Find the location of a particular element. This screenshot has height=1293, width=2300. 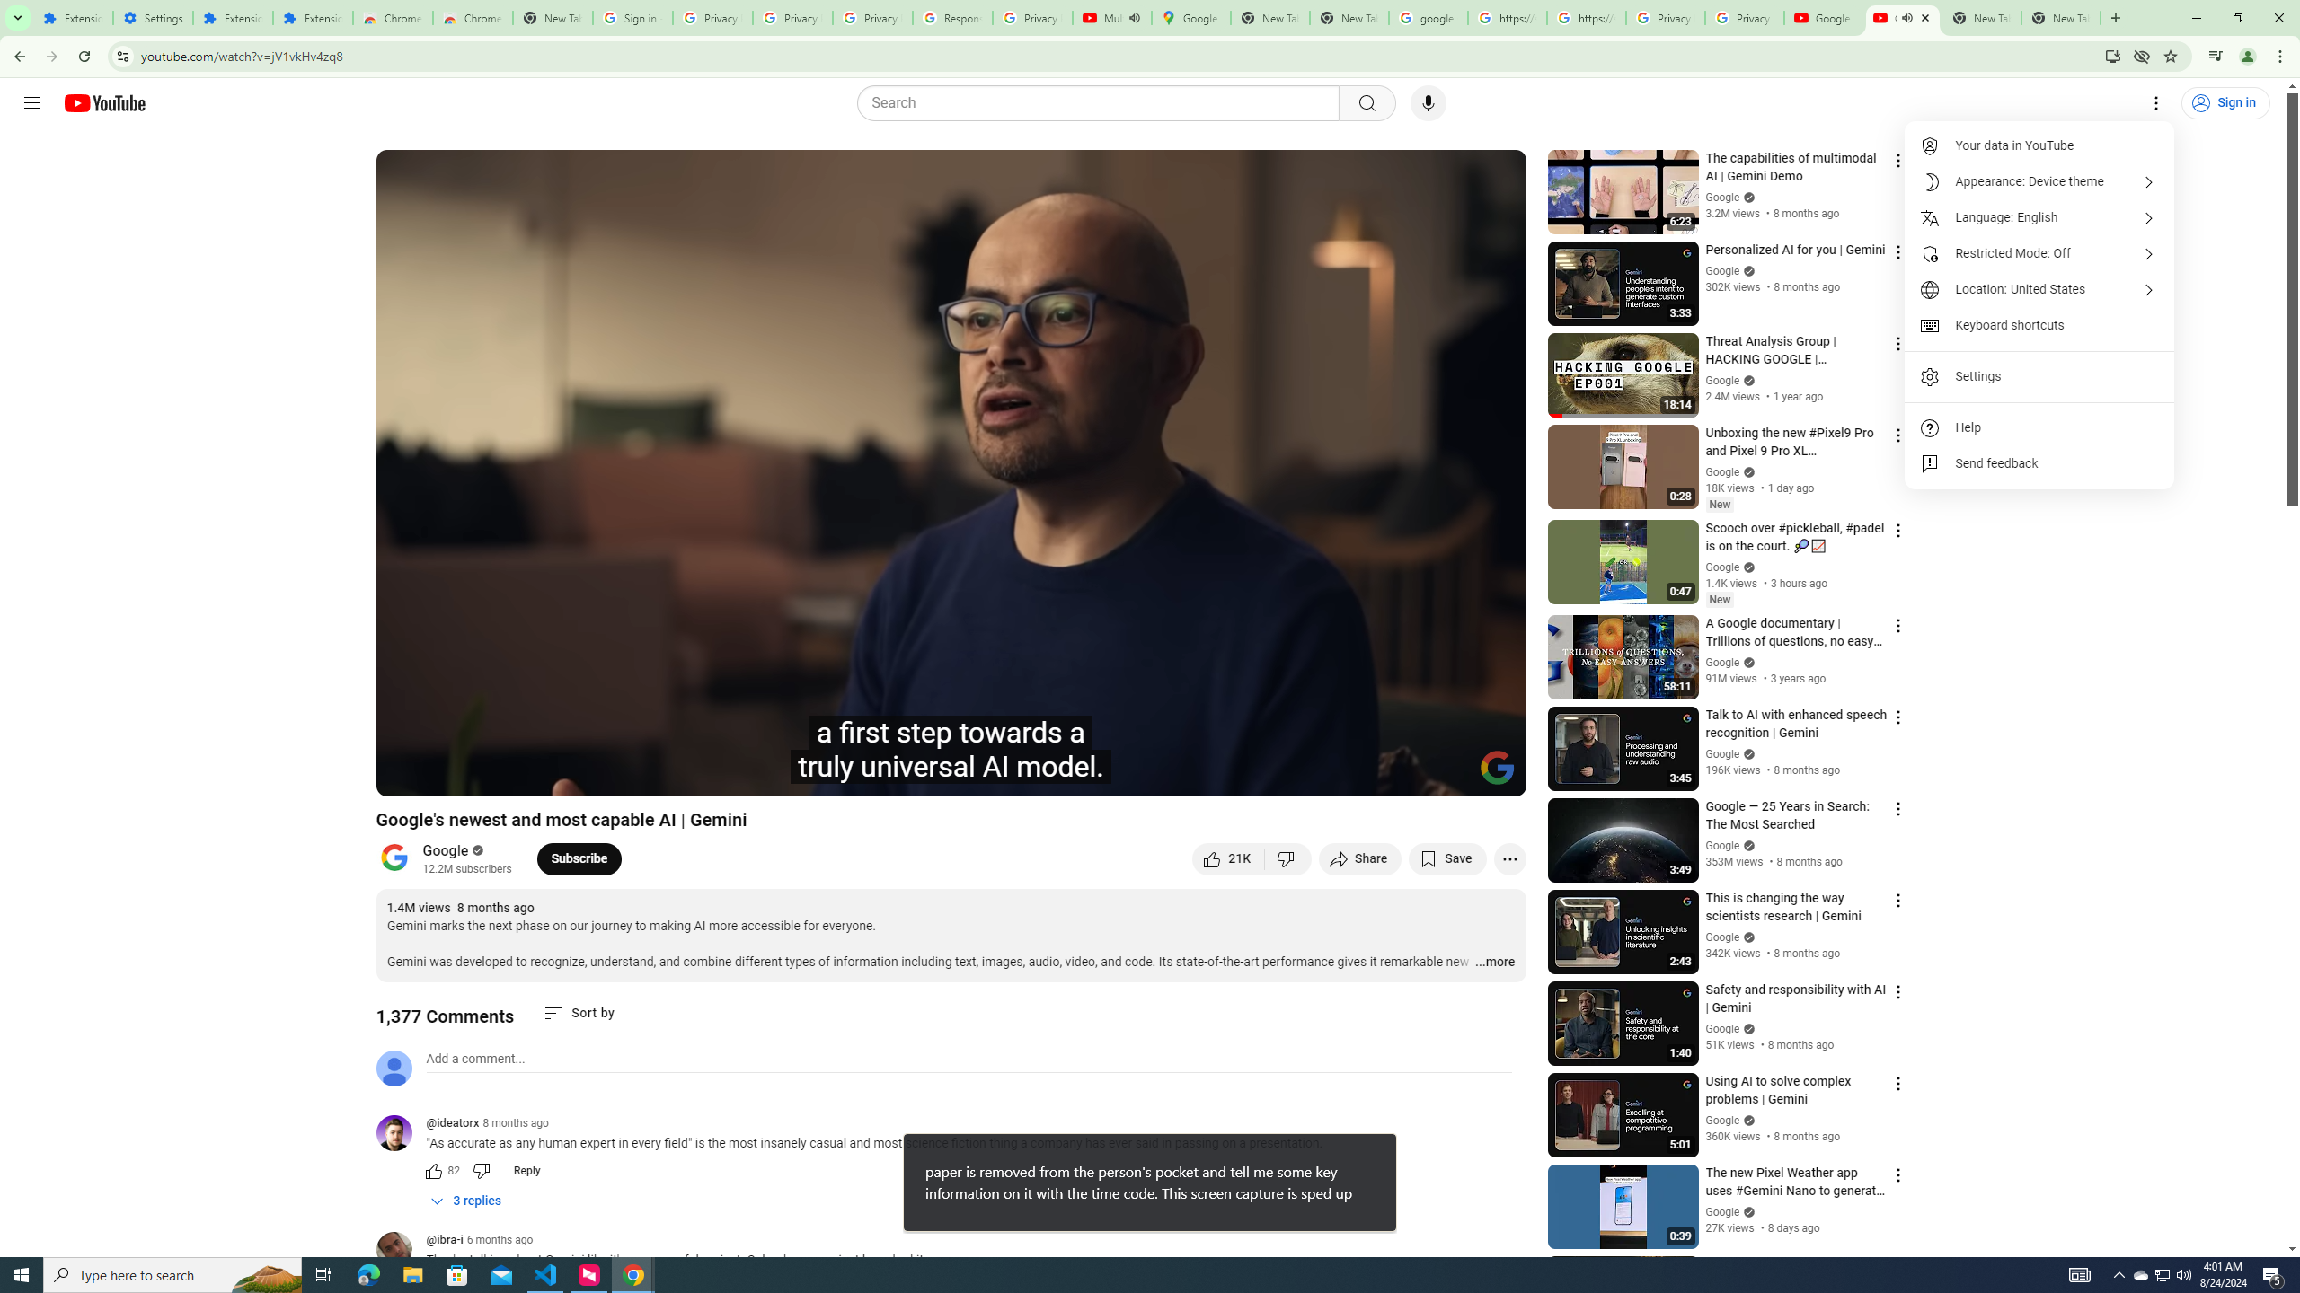

Keyboard shortcuts is located at coordinates (2039, 325).